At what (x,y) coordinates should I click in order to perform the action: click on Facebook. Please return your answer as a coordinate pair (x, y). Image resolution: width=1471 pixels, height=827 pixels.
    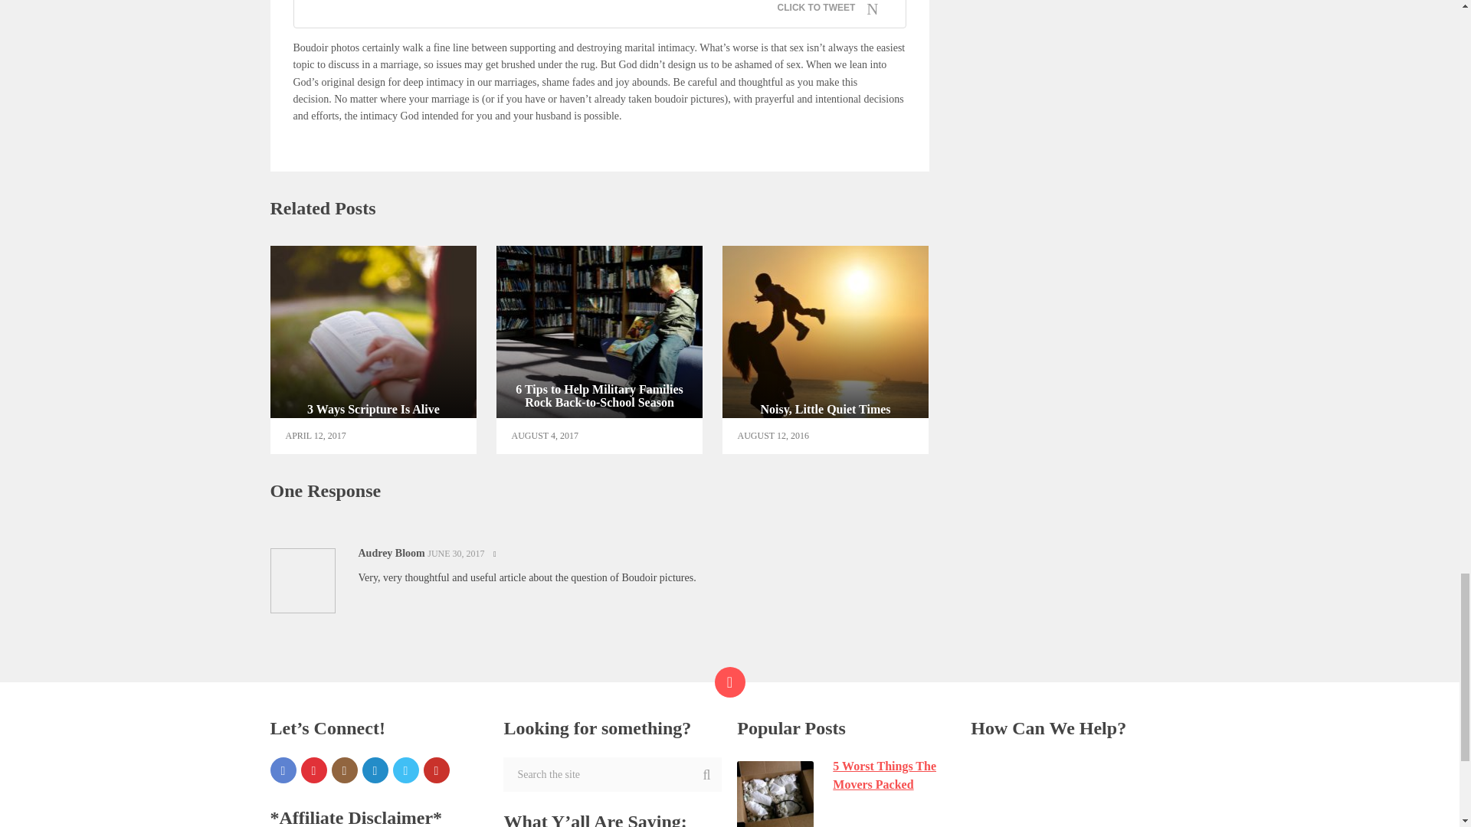
    Looking at the image, I should click on (282, 770).